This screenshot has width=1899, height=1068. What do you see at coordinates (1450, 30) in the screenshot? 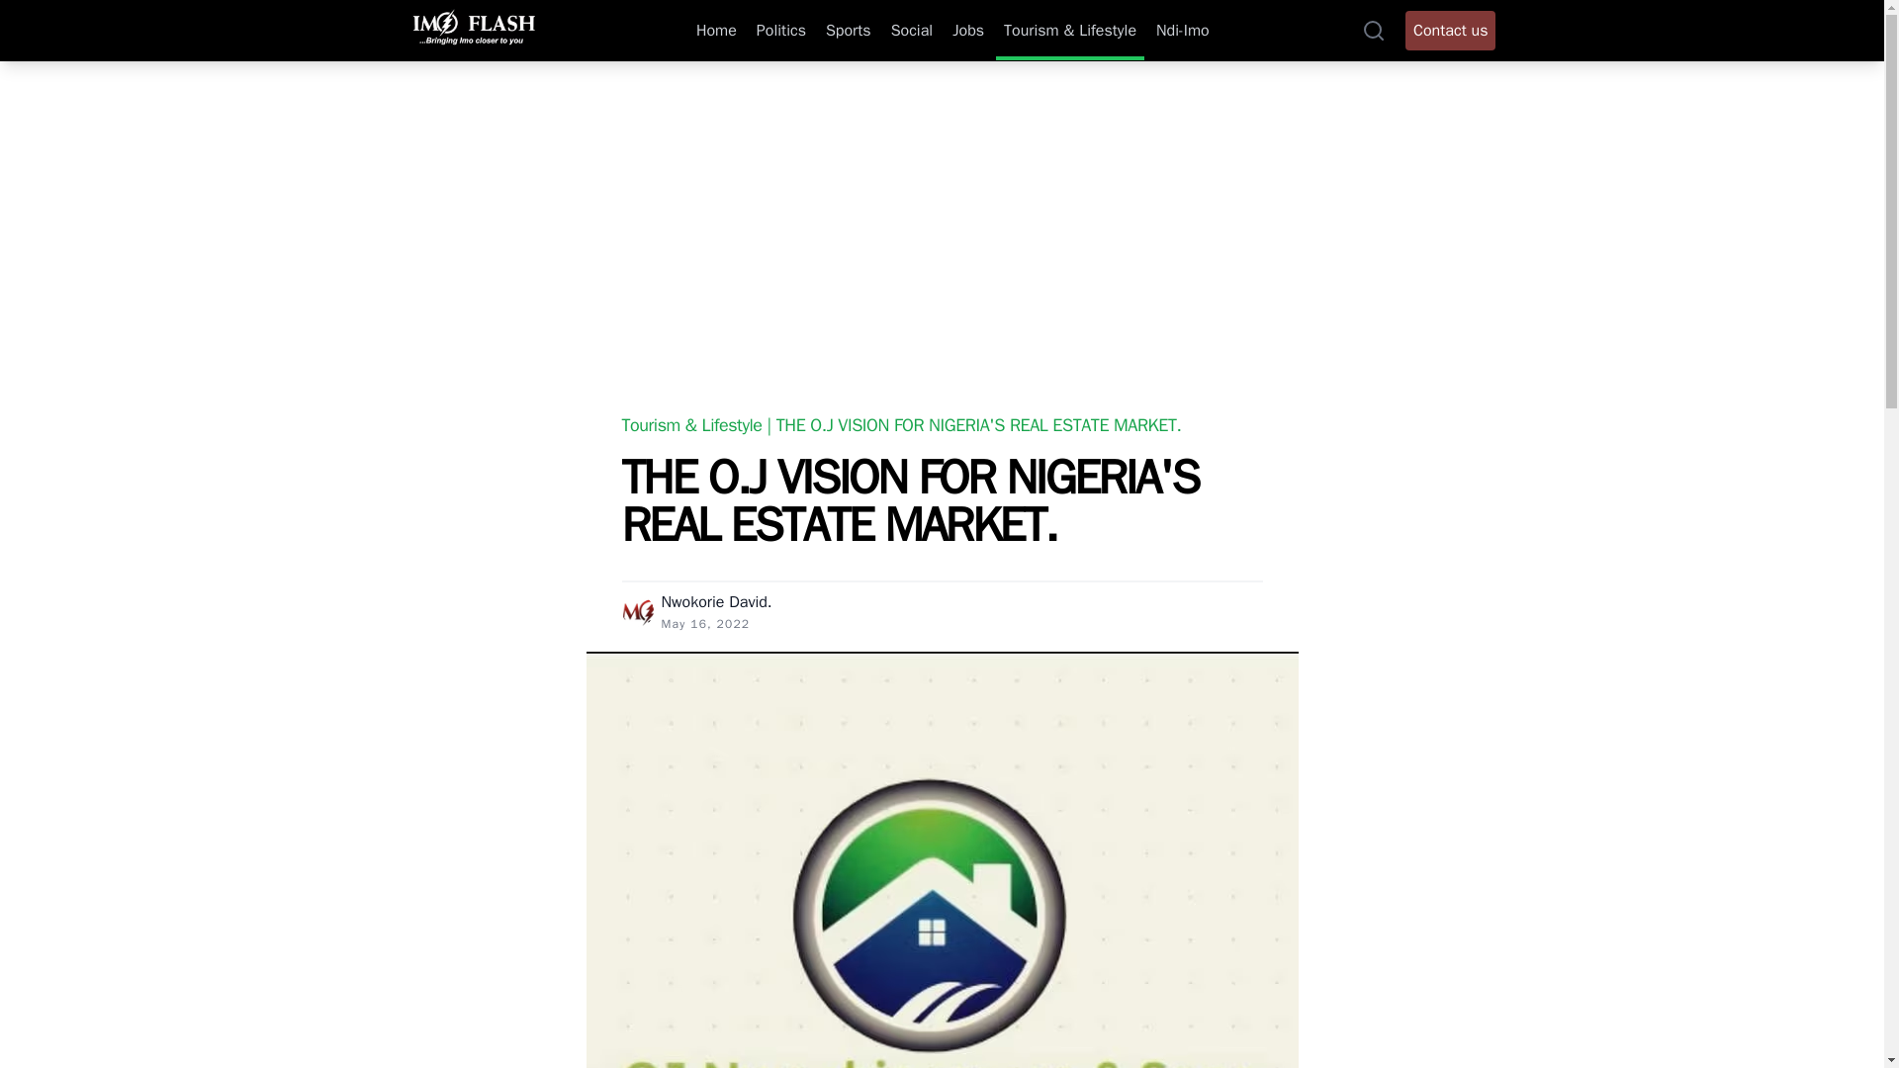
I see `Contact us` at bounding box center [1450, 30].